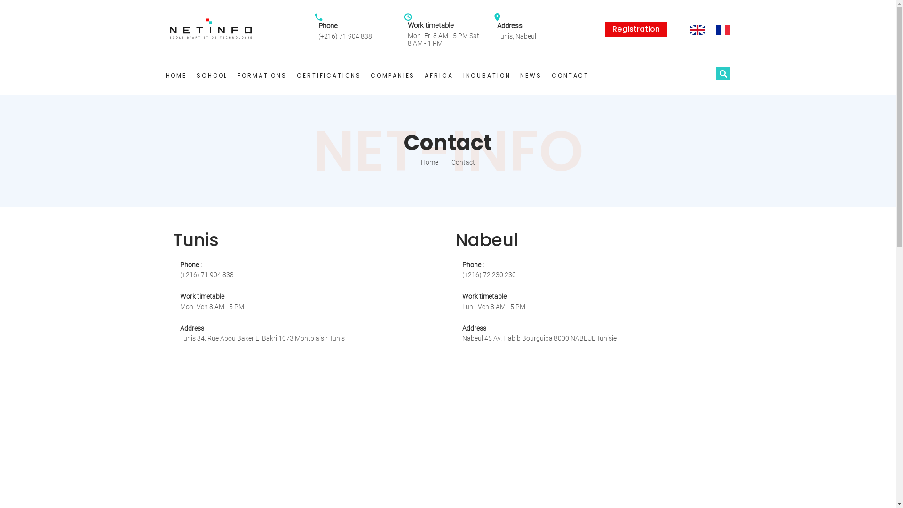 The width and height of the screenshot is (903, 508). What do you see at coordinates (570, 76) in the screenshot?
I see `CONTACT` at bounding box center [570, 76].